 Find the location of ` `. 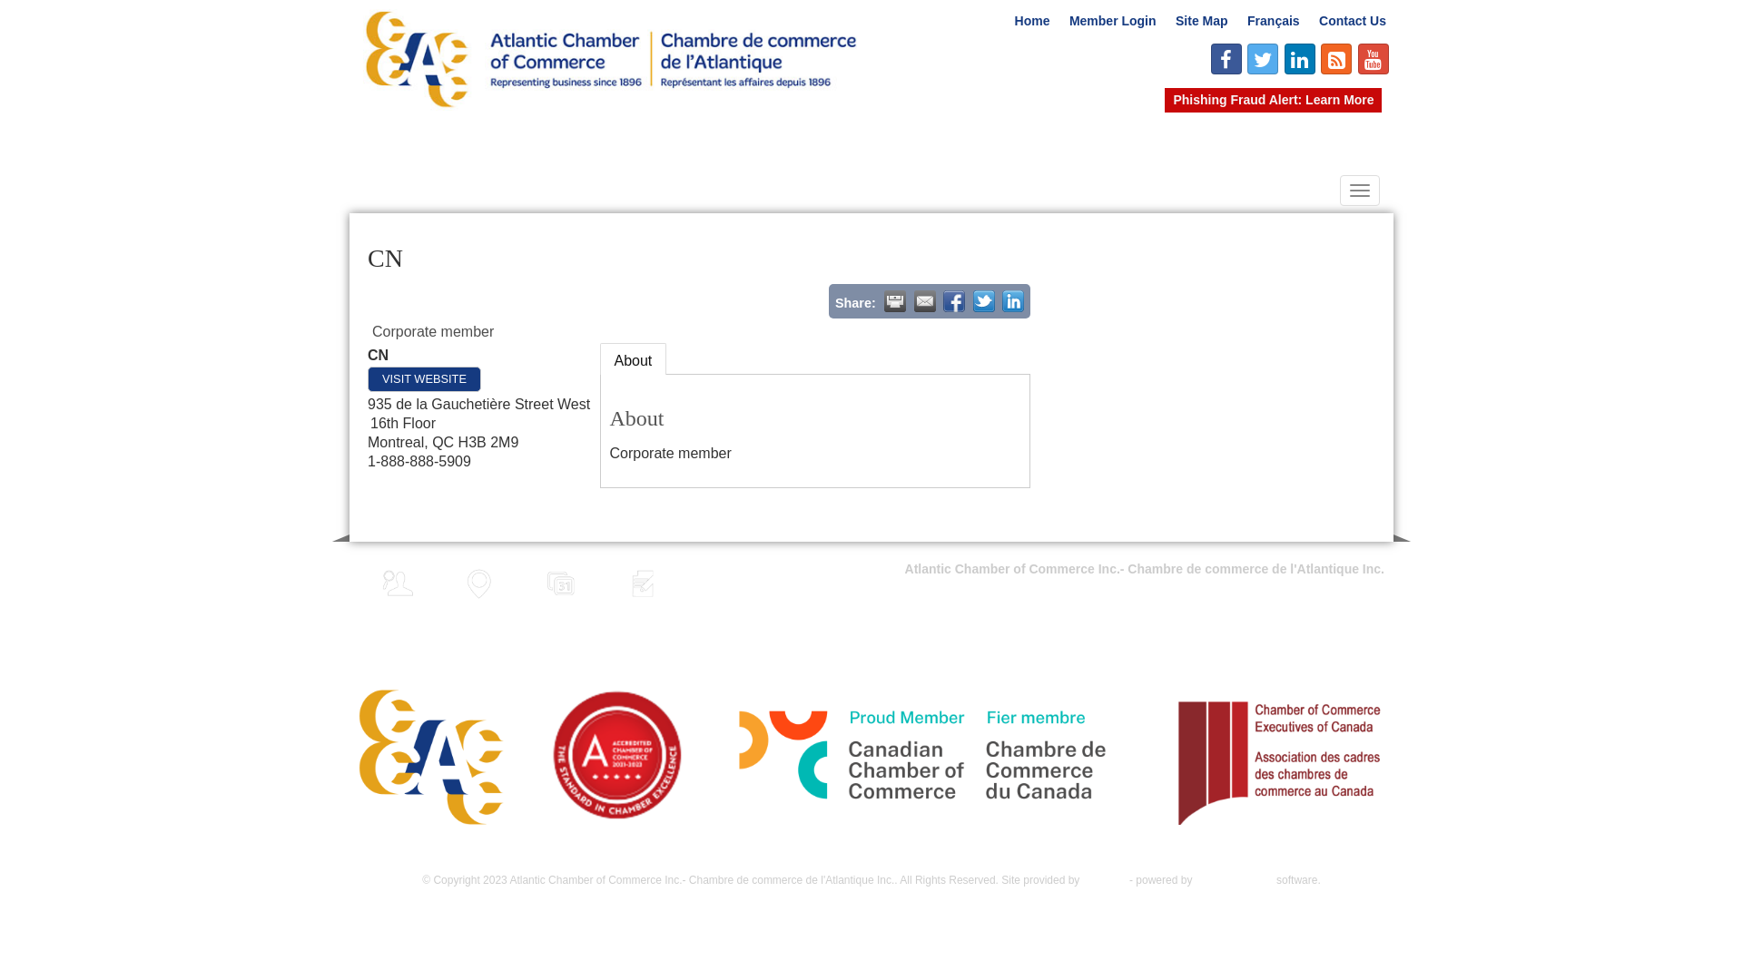

  is located at coordinates (954, 301).